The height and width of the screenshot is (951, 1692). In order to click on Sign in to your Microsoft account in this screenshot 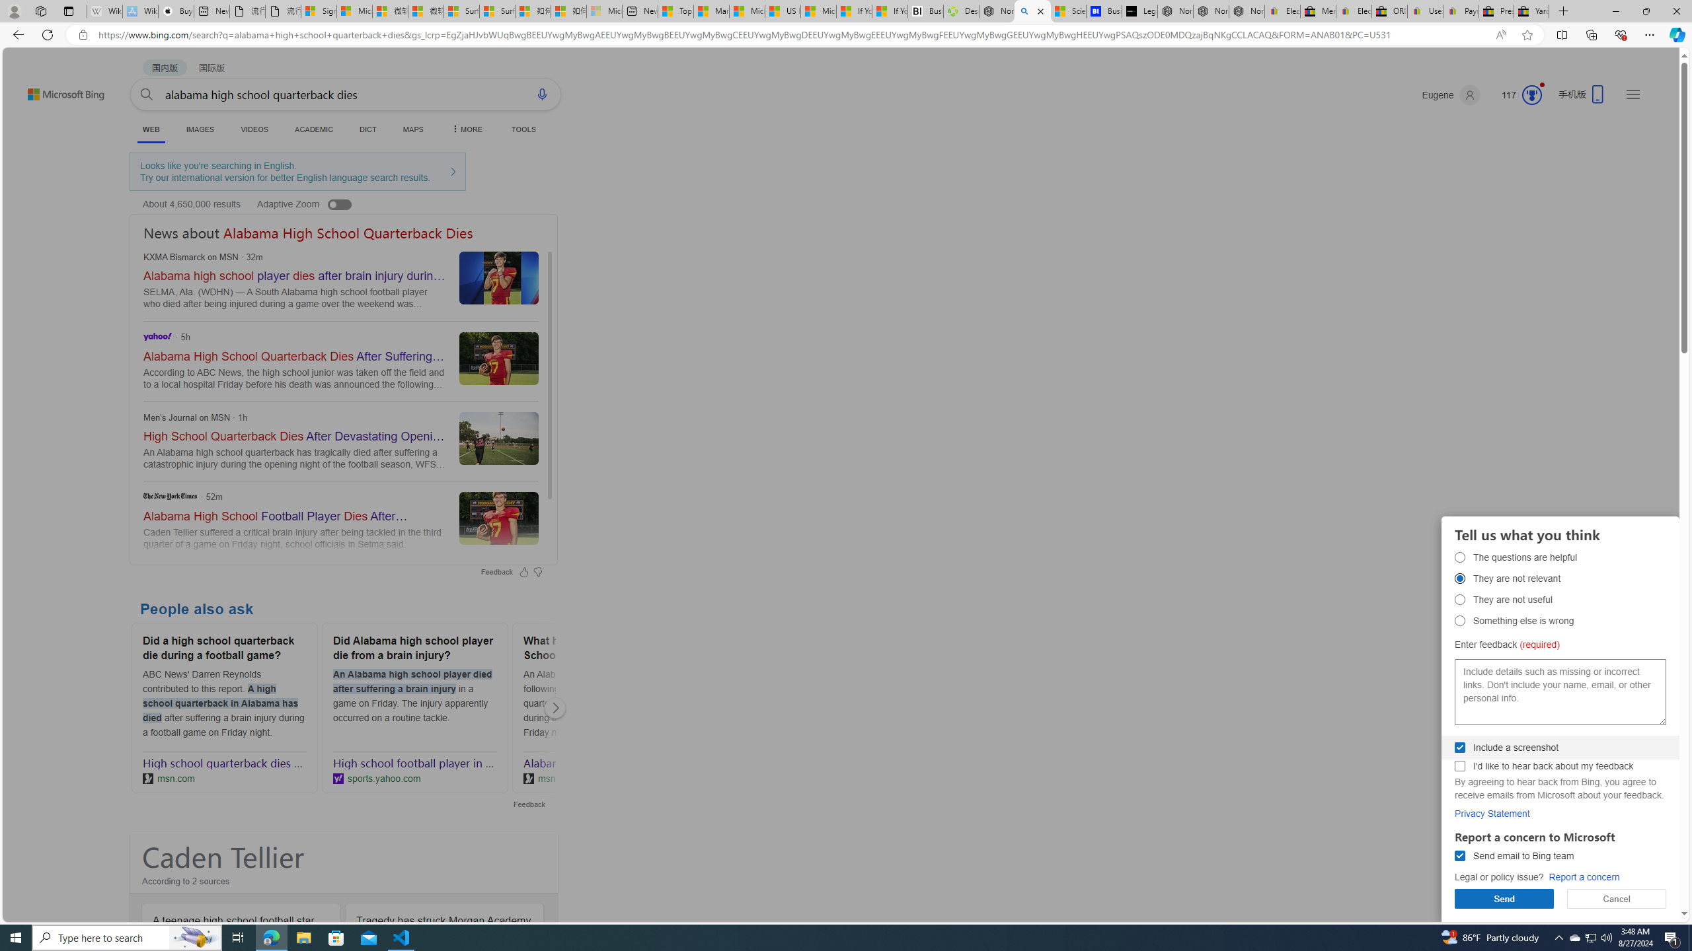, I will do `click(319, 11)`.